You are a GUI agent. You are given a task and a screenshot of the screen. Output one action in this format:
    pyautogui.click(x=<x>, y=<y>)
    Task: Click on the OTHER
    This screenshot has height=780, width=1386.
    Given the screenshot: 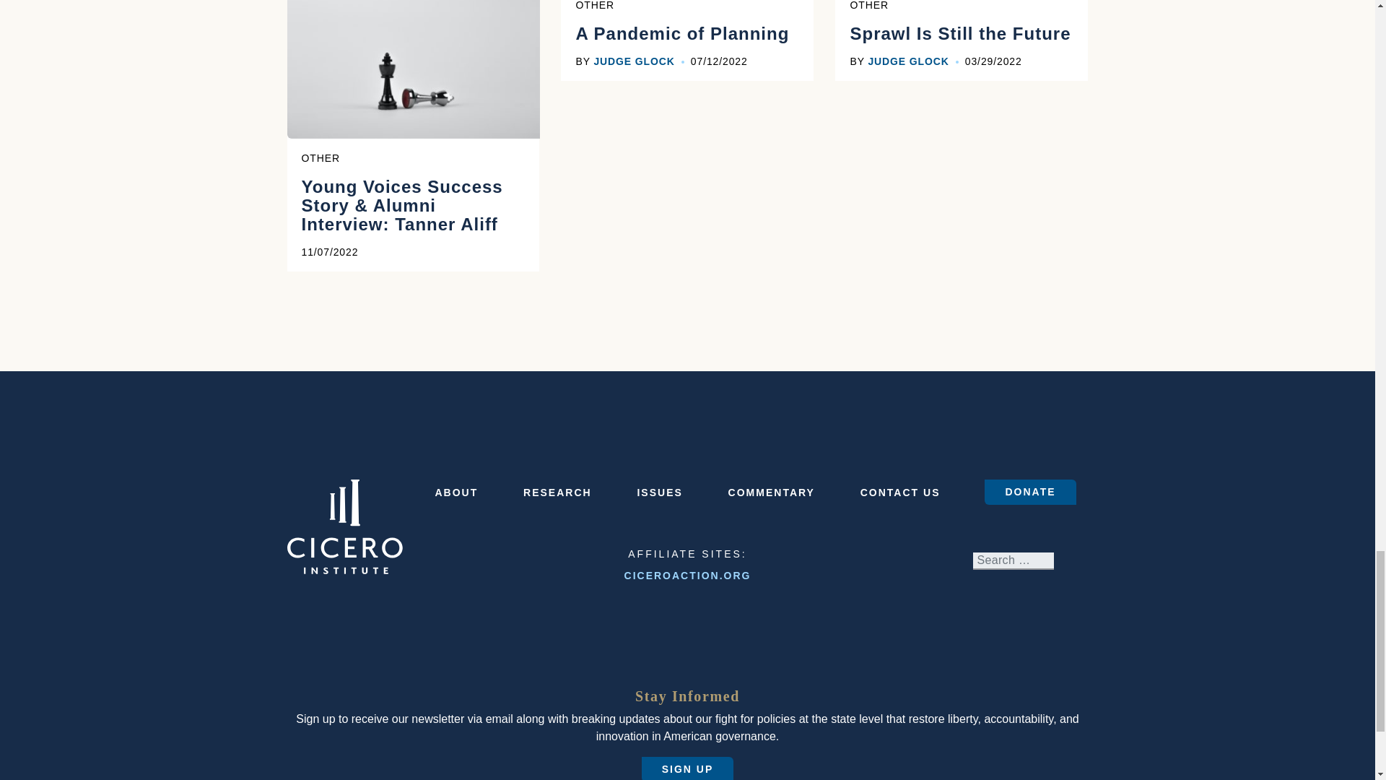 What is the action you would take?
    pyautogui.click(x=868, y=6)
    